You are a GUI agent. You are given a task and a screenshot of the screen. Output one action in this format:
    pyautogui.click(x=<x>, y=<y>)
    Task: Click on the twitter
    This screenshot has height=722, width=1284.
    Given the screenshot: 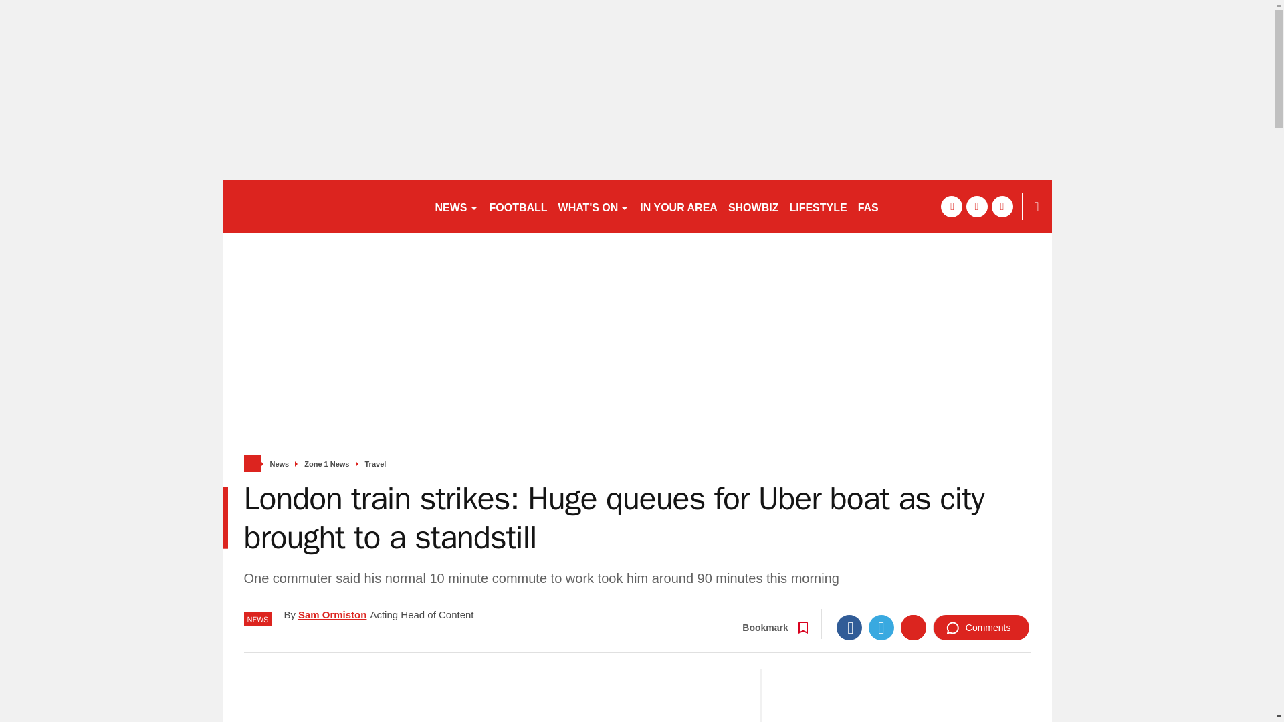 What is the action you would take?
    pyautogui.click(x=976, y=206)
    